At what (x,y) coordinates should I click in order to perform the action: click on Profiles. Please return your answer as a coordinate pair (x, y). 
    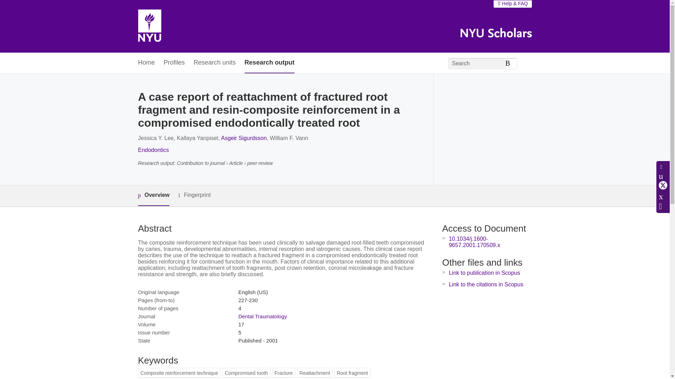
    Looking at the image, I should click on (174, 63).